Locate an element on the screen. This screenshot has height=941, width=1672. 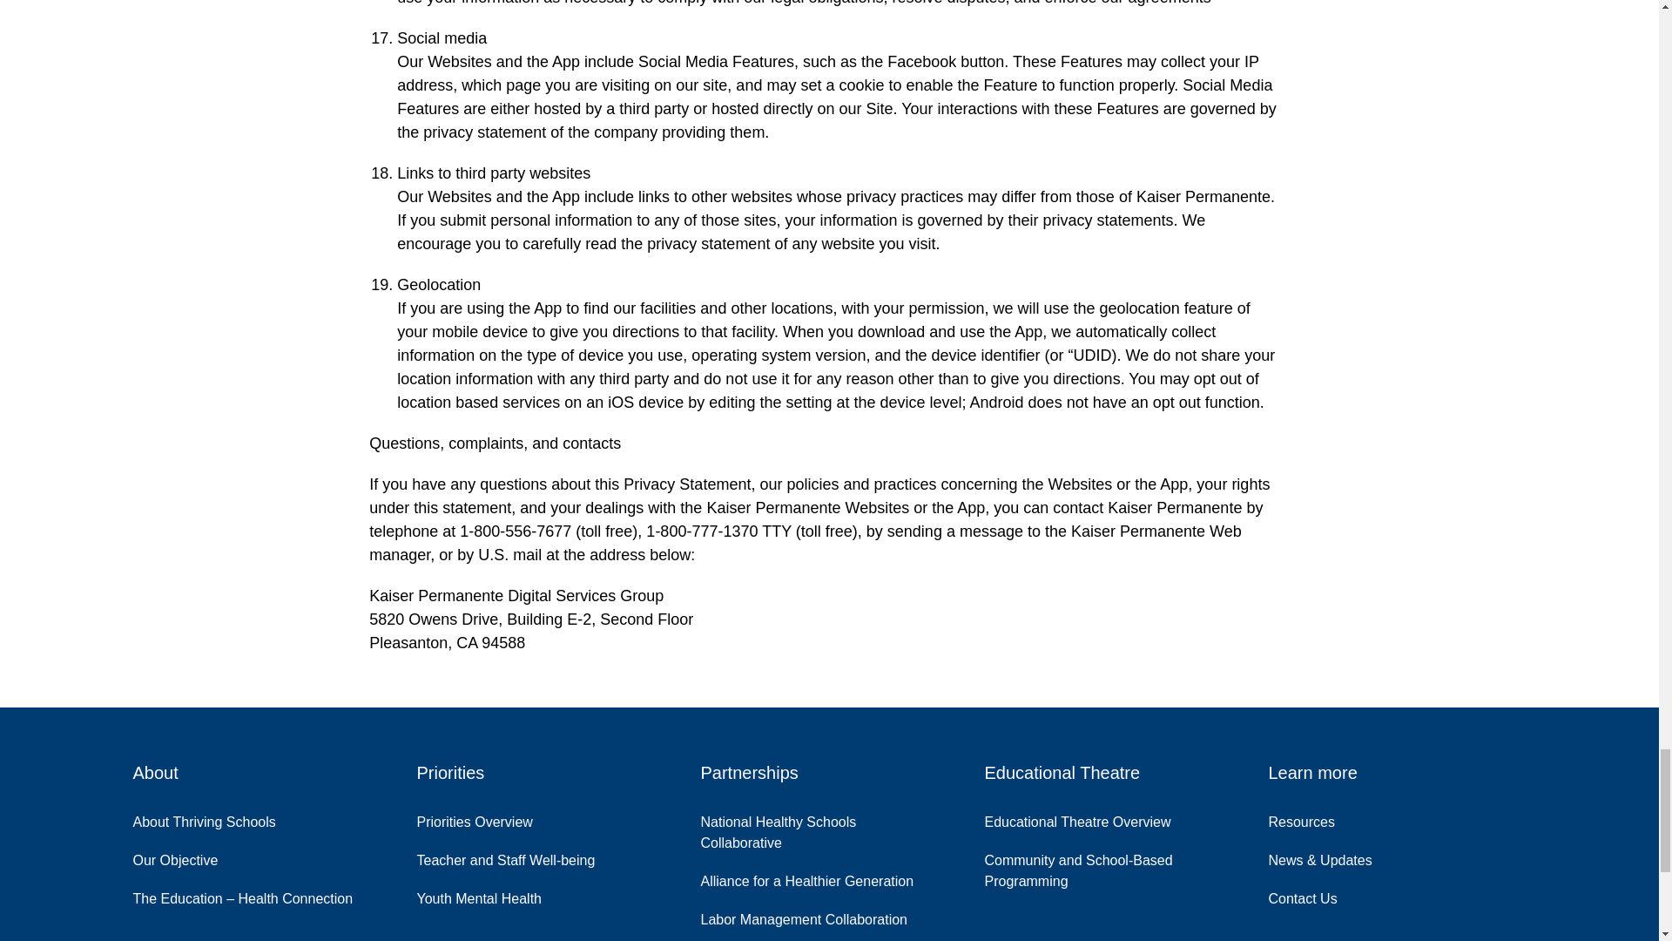
Labor Management Collaboration is located at coordinates (817, 916).